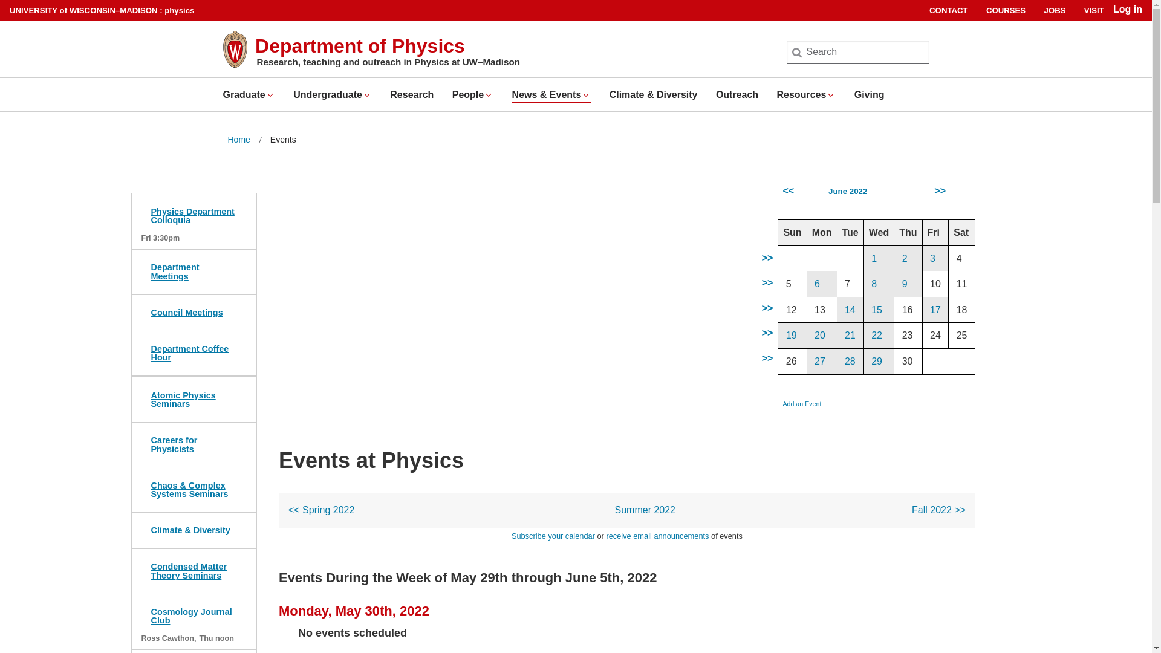 The width and height of the screenshot is (1161, 653). Describe the element at coordinates (248, 94) in the screenshot. I see `Graduate Expand` at that location.